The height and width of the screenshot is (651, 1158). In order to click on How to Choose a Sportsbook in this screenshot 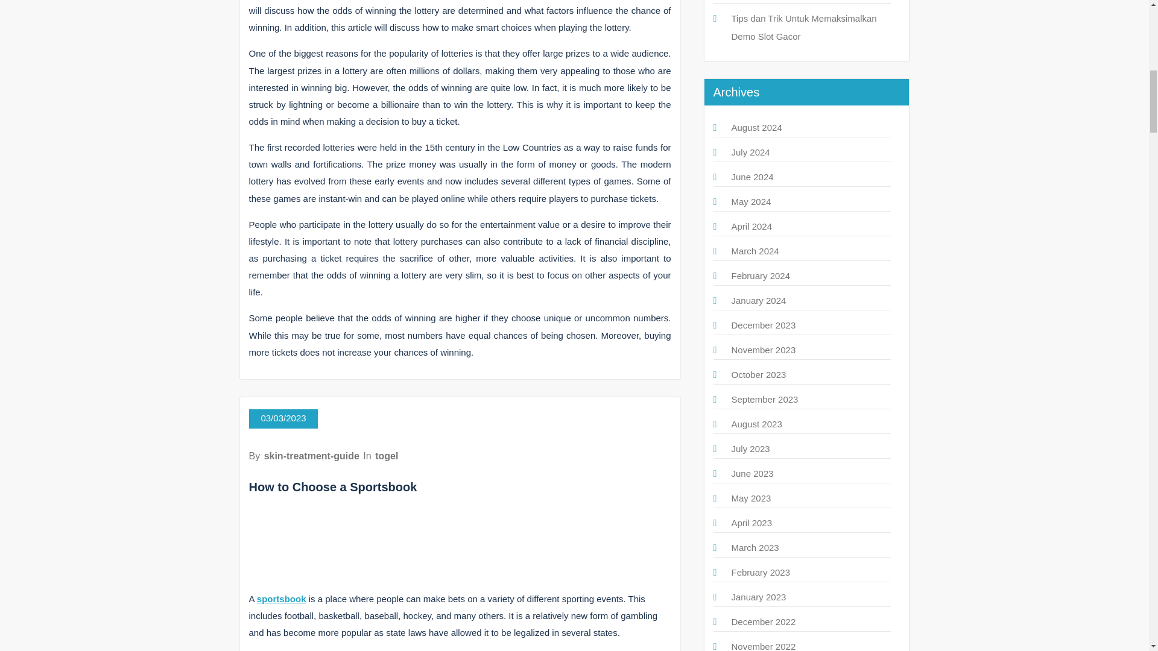, I will do `click(333, 487)`.